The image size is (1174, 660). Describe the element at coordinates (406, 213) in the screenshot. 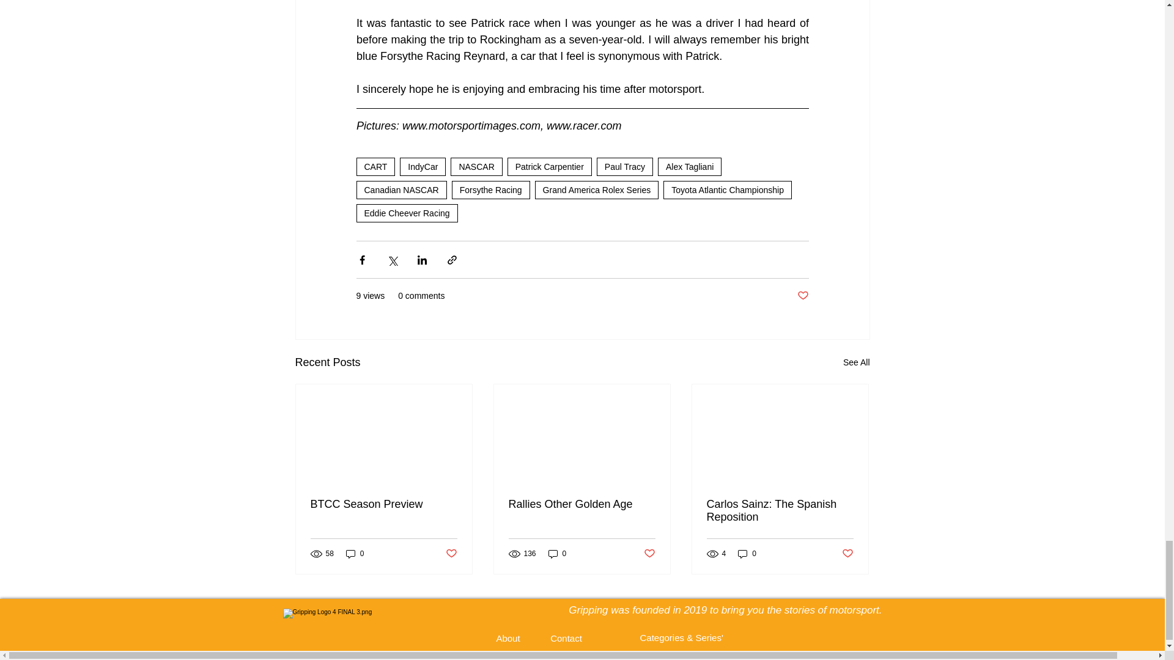

I see `Eddie Cheever Racing` at that location.